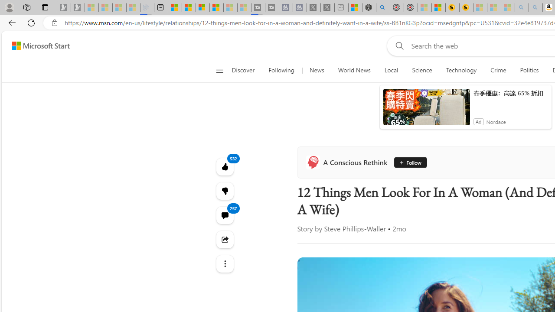 The height and width of the screenshot is (312, 555). I want to click on 15 Behaviors That Signal a Lack of Self-Respect, so click(349, 234).